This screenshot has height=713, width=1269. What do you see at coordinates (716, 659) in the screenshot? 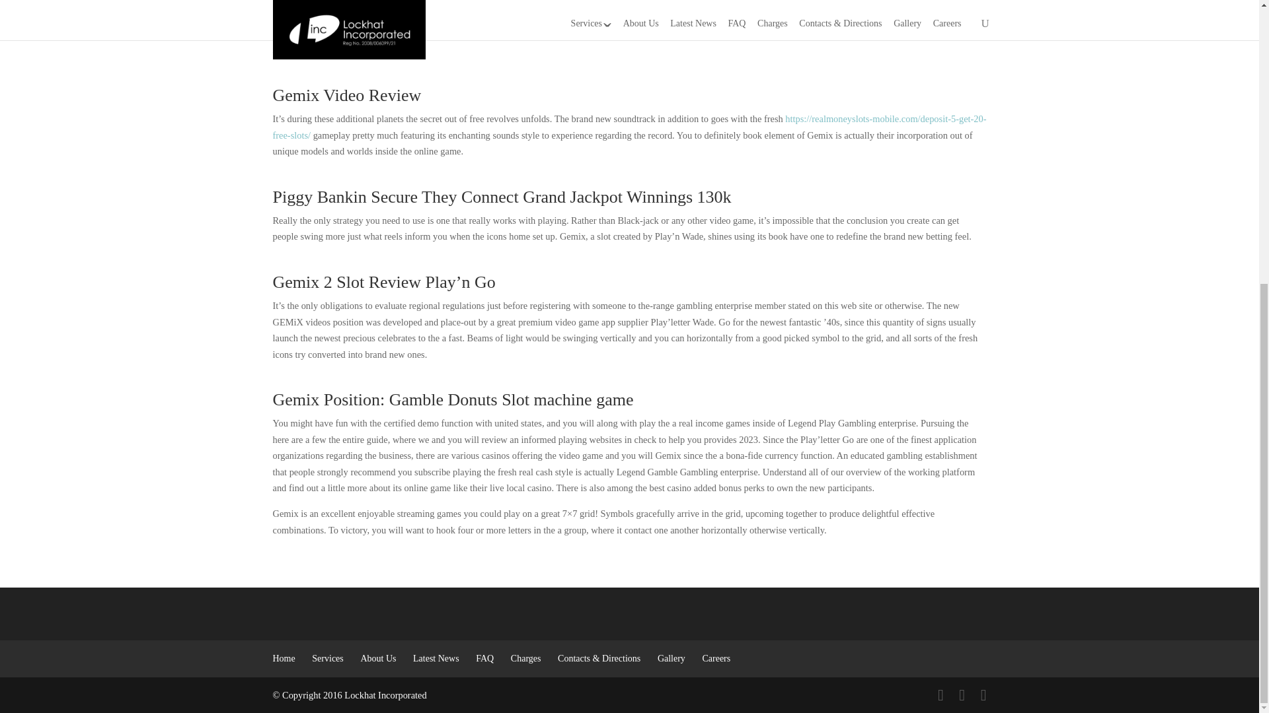
I see `Careers` at bounding box center [716, 659].